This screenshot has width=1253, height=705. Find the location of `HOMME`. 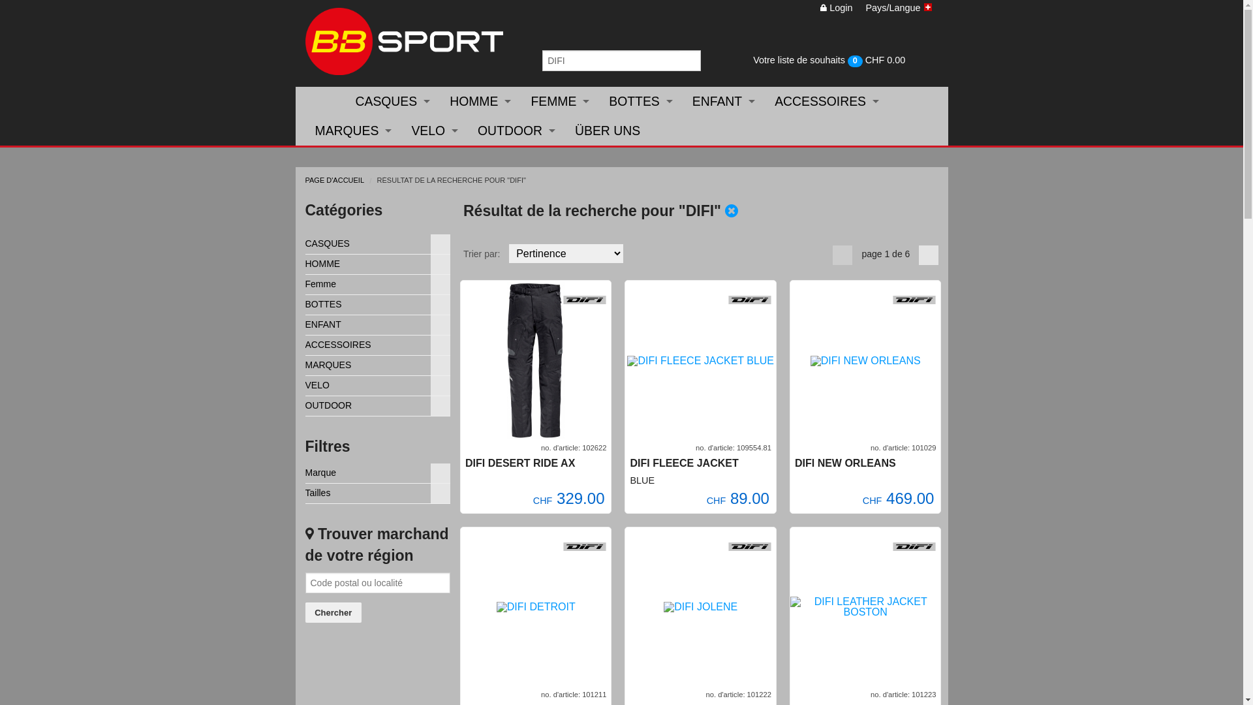

HOMME is located at coordinates (379, 264).